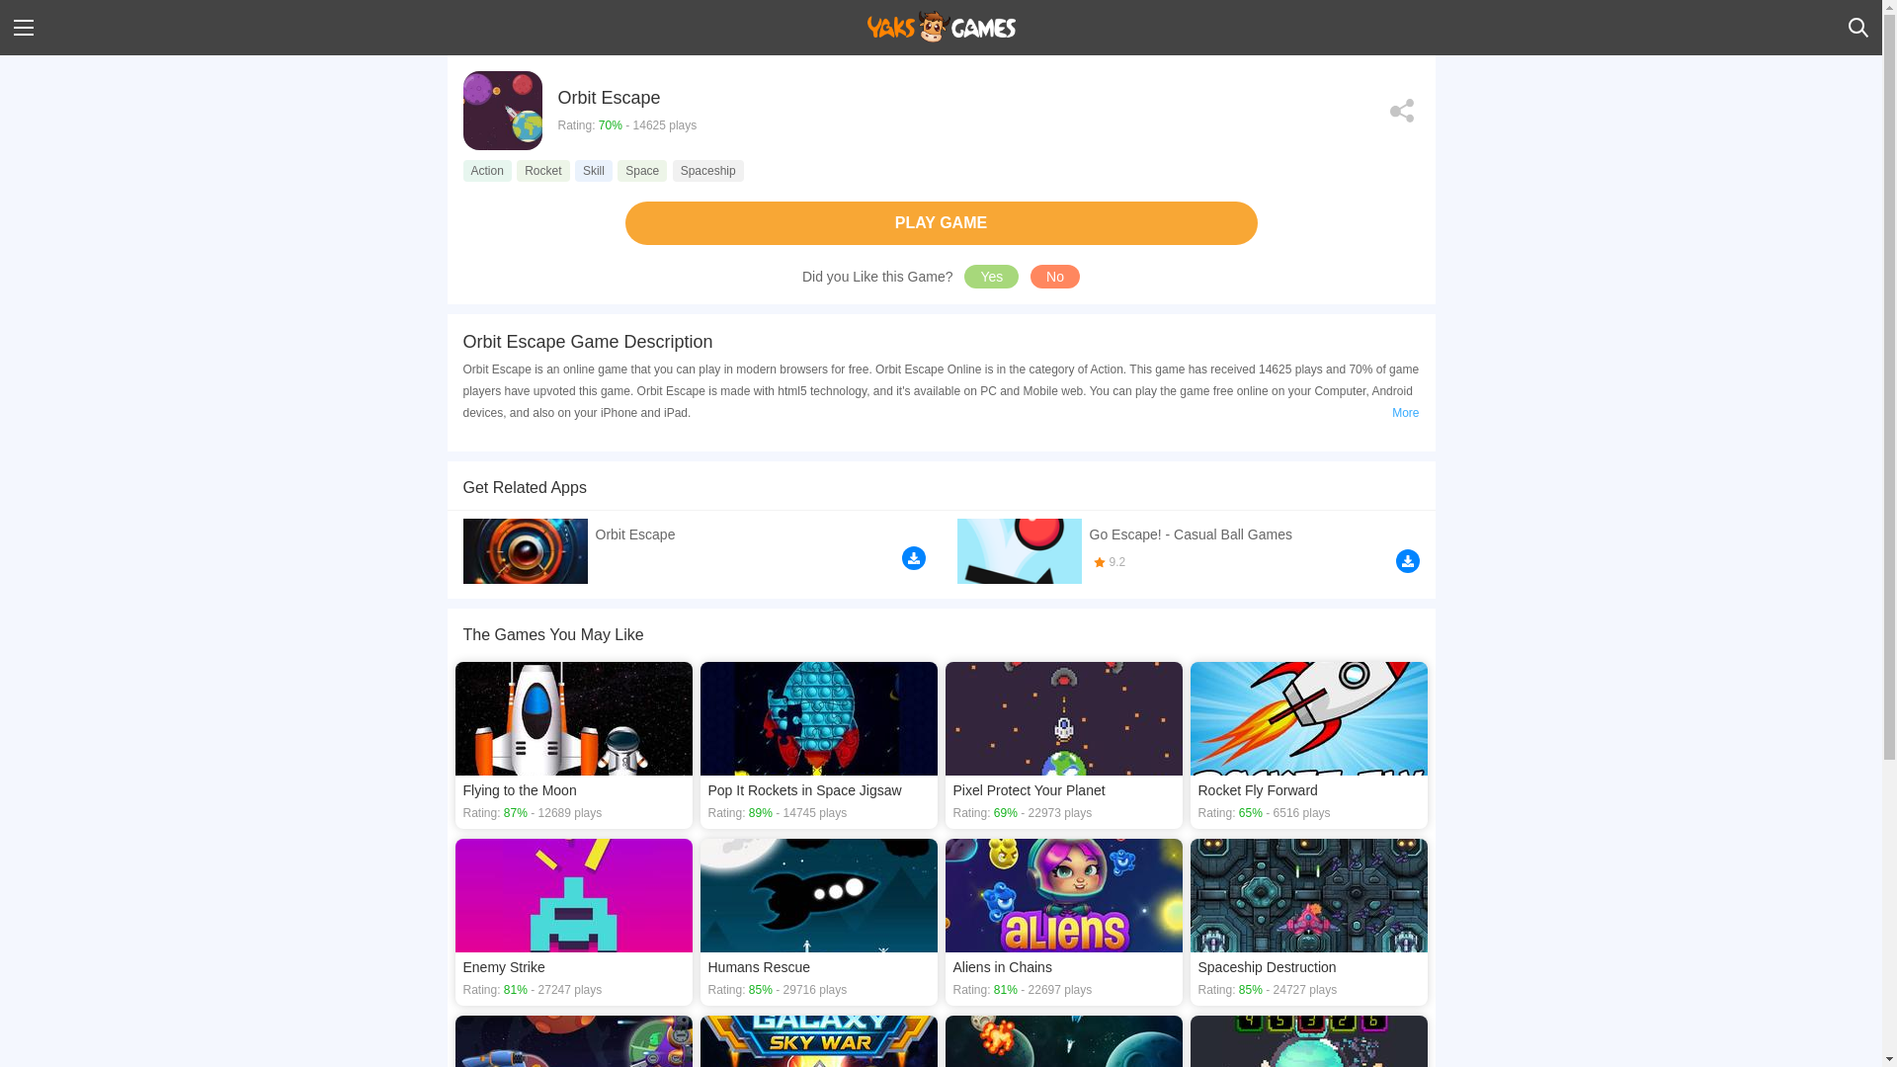 The height and width of the screenshot is (1067, 1897). I want to click on Skill online games, so click(593, 170).